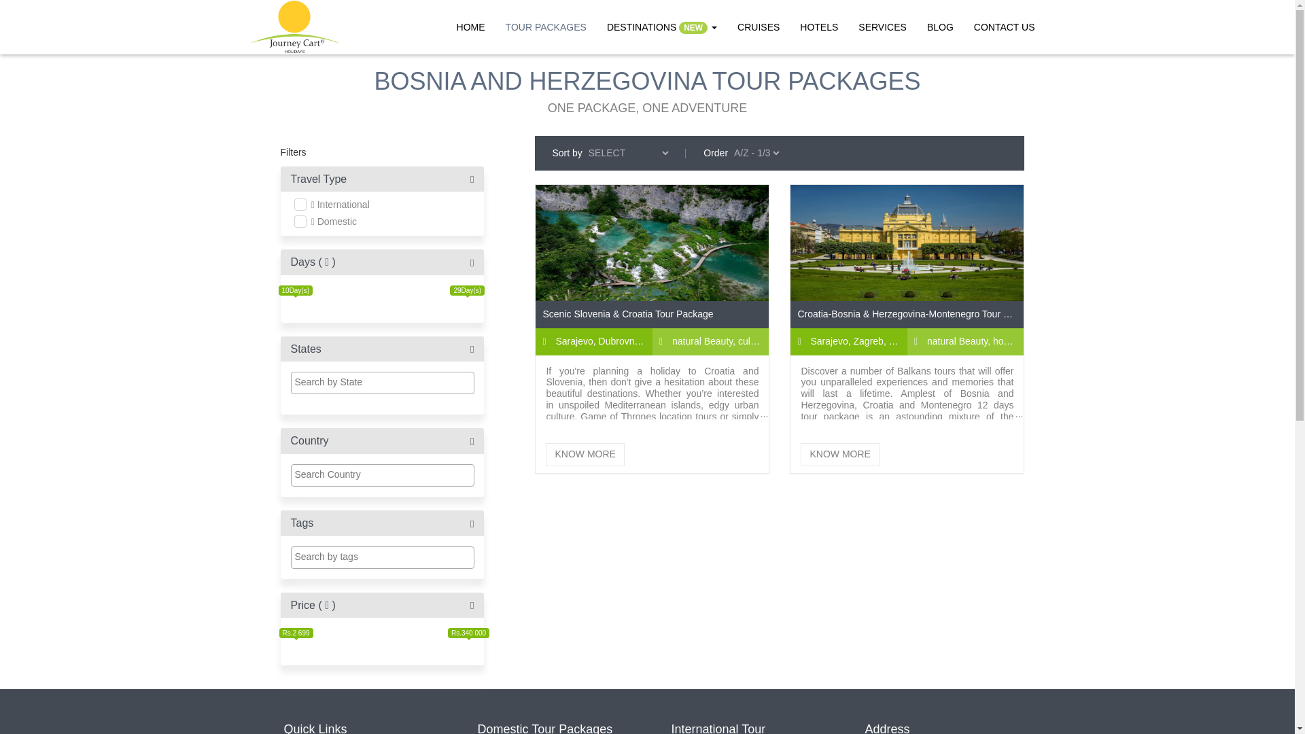 This screenshot has height=734, width=1305. What do you see at coordinates (941, 27) in the screenshot?
I see `blog` at bounding box center [941, 27].